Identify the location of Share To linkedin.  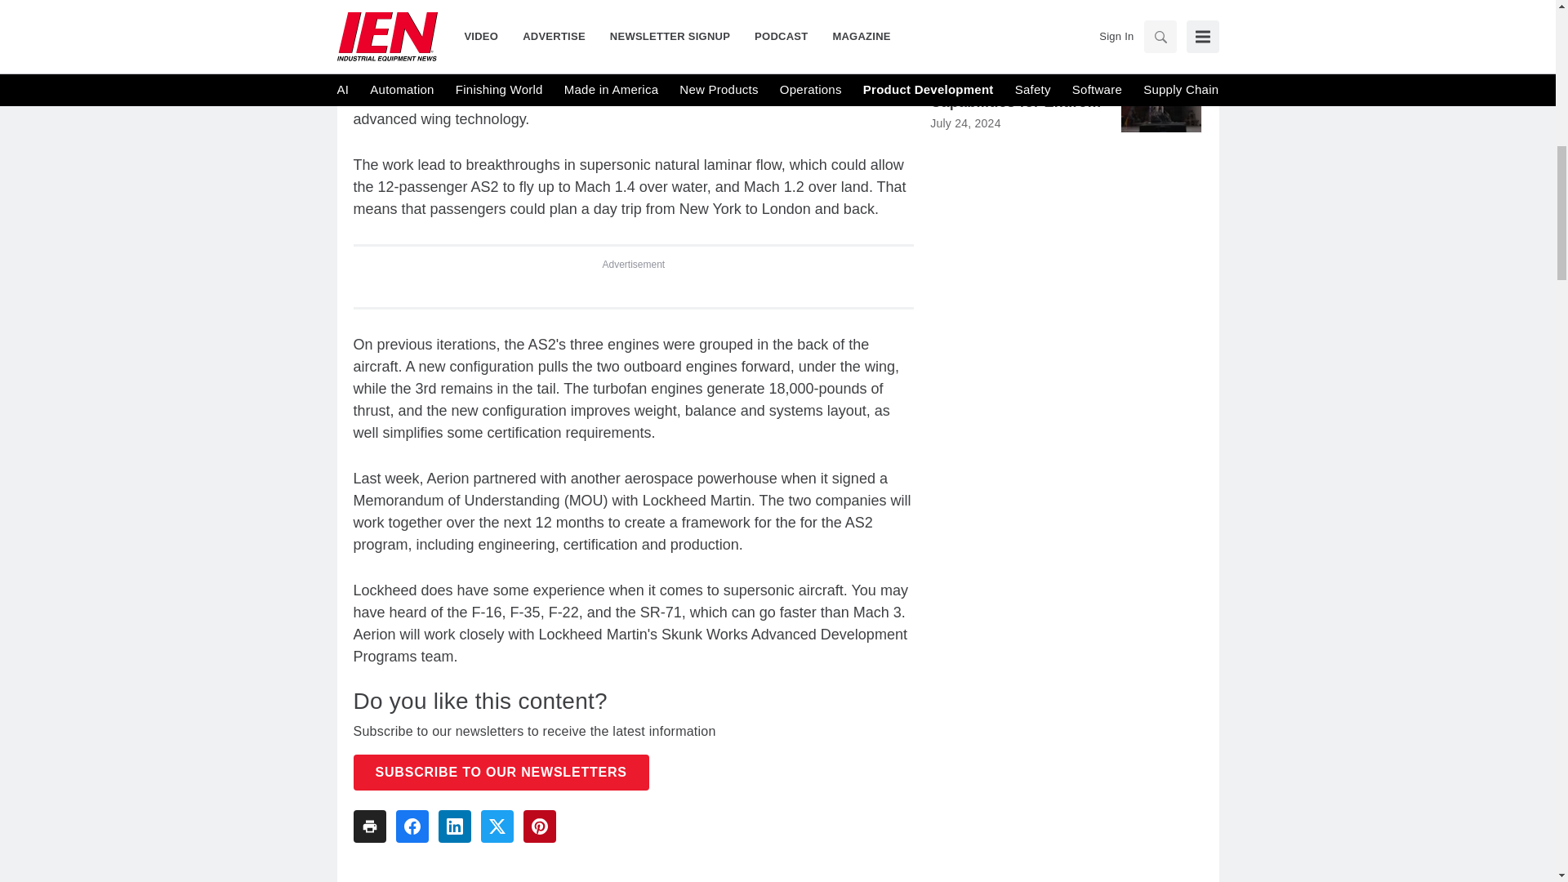
(454, 826).